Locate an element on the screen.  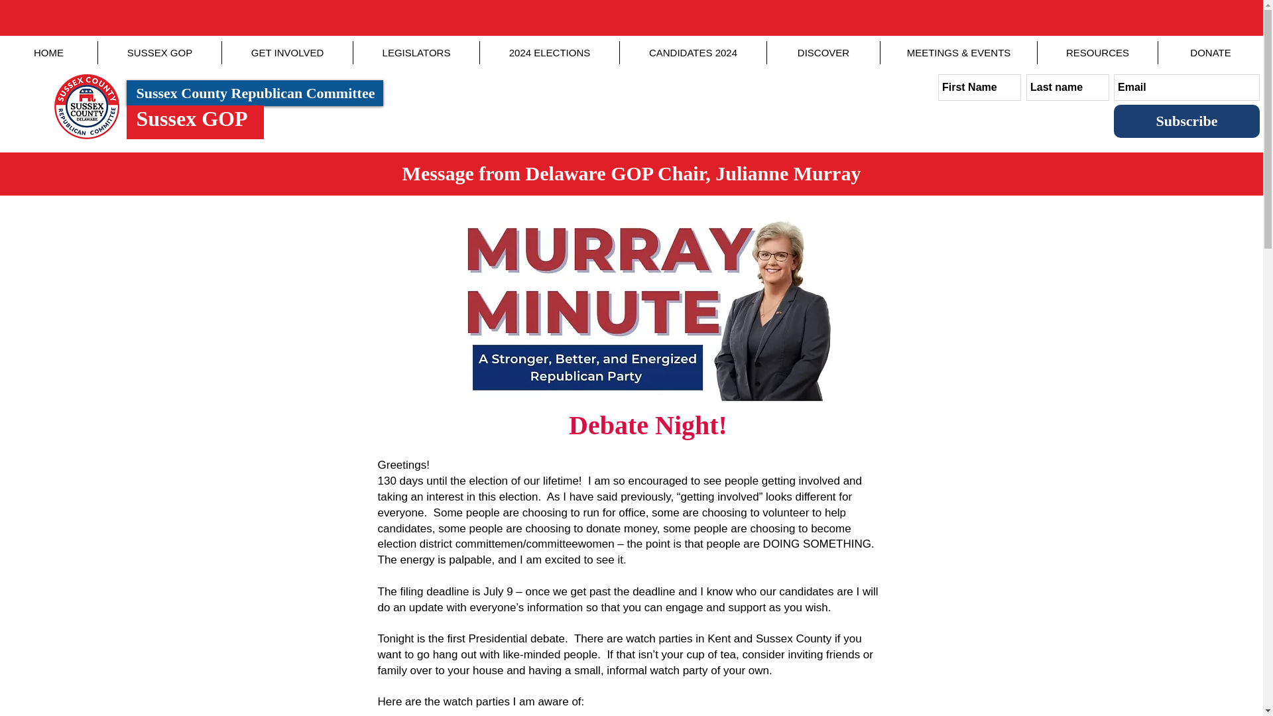
RESOURCES is located at coordinates (1097, 52).